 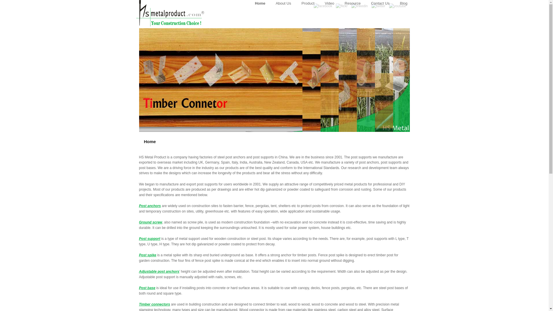 What do you see at coordinates (154, 304) in the screenshot?
I see `Timber connectors` at bounding box center [154, 304].